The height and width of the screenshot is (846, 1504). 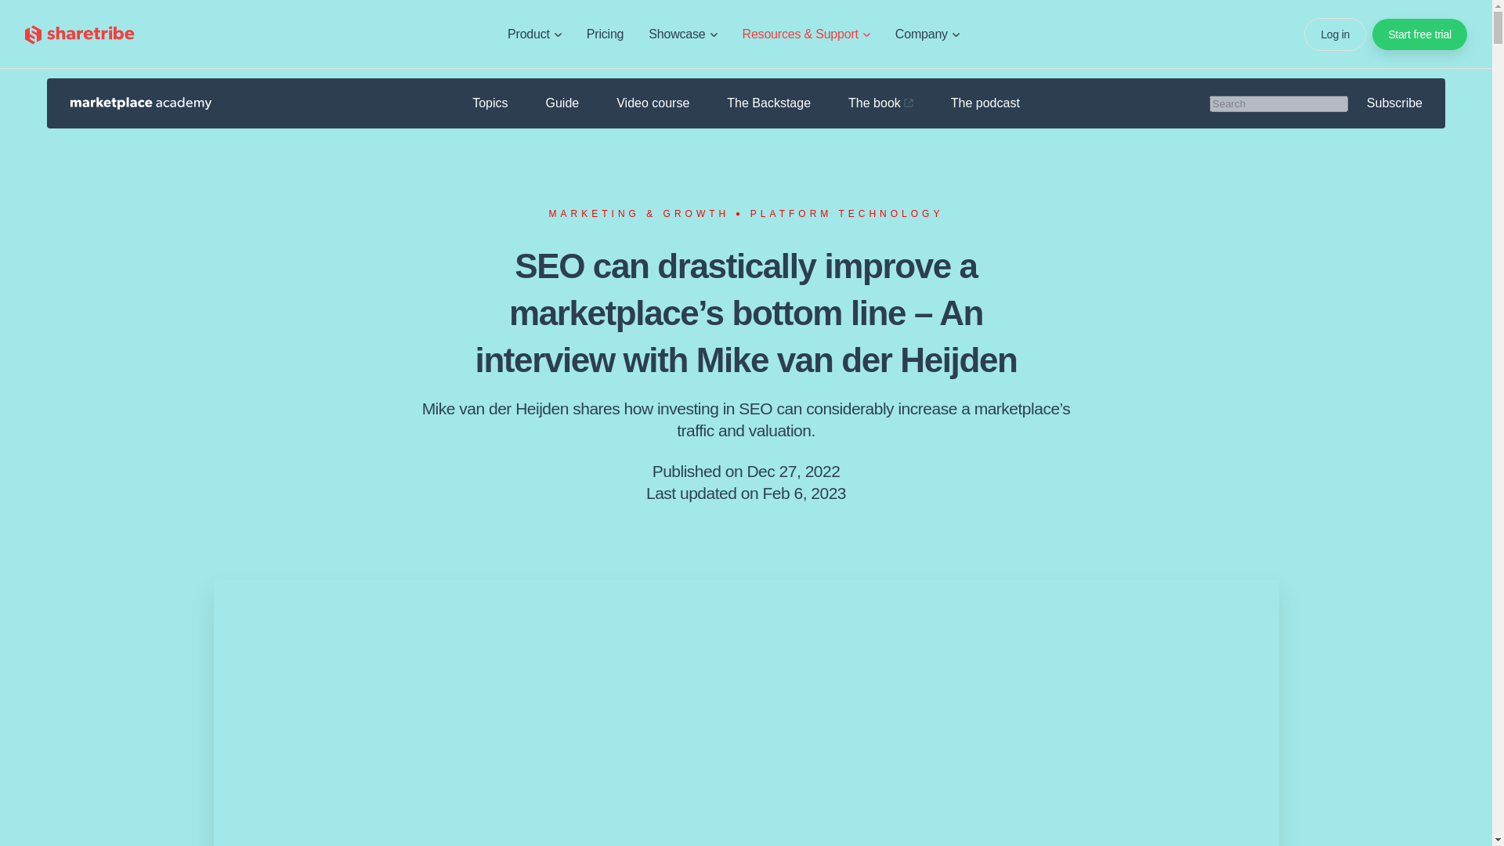 I want to click on The book, so click(x=880, y=103).